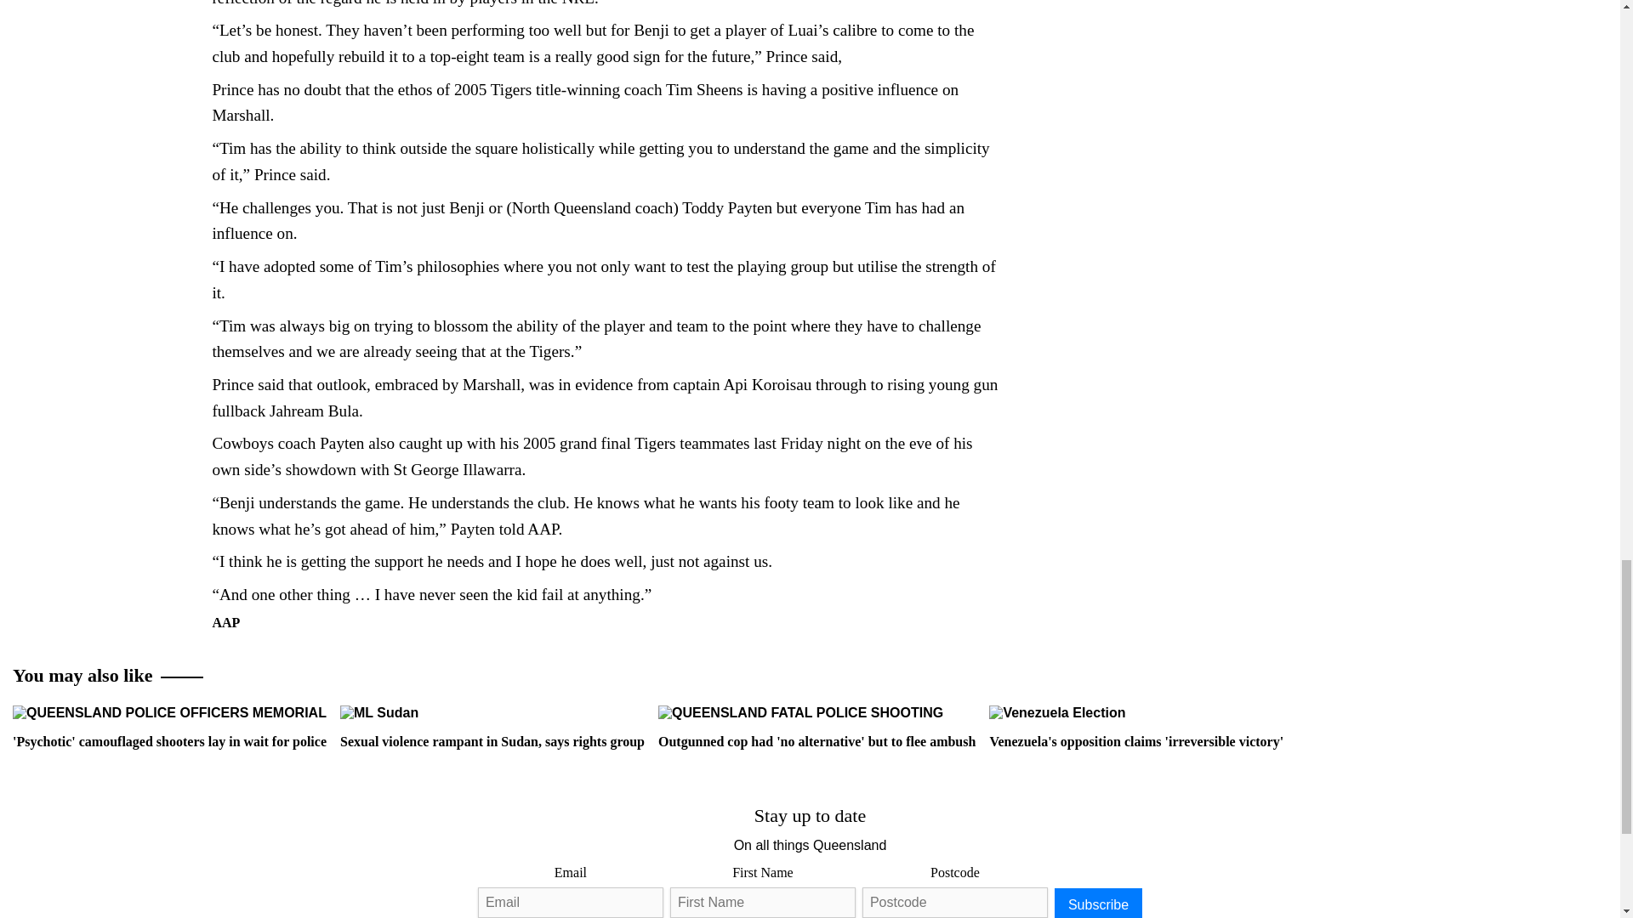 The width and height of the screenshot is (1633, 918). What do you see at coordinates (170, 727) in the screenshot?
I see `'Psychotic' camouflaged shooters lay in wait for police` at bounding box center [170, 727].